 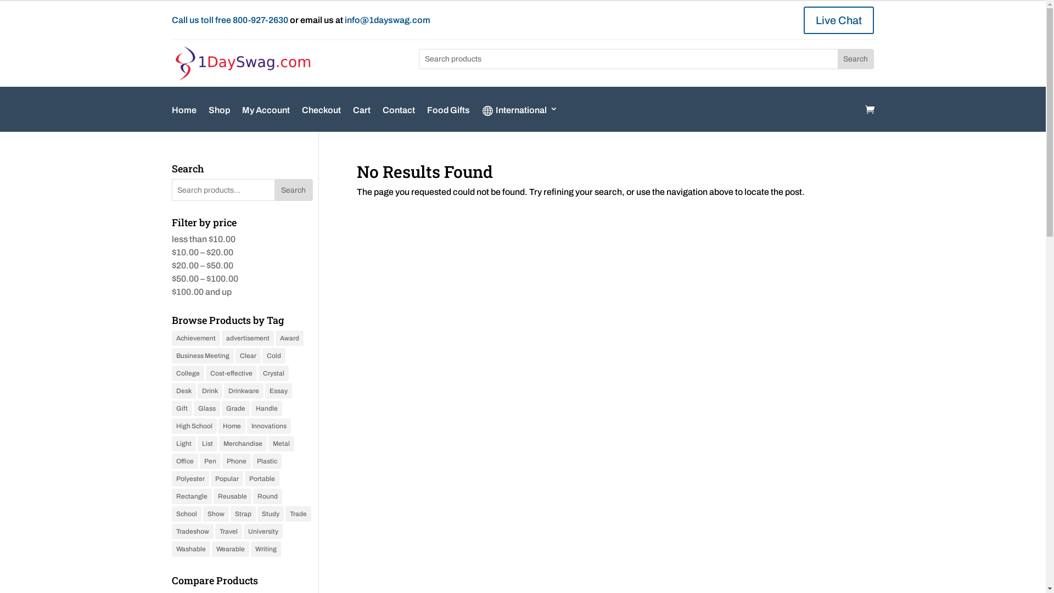 I want to click on Handle, so click(x=267, y=409).